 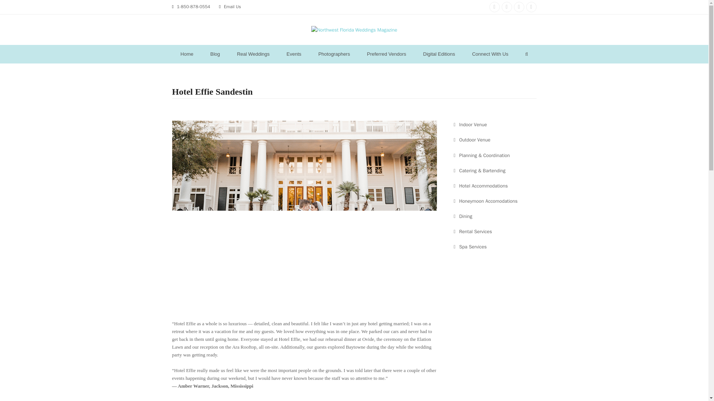 I want to click on Connect With Us, so click(x=490, y=54).